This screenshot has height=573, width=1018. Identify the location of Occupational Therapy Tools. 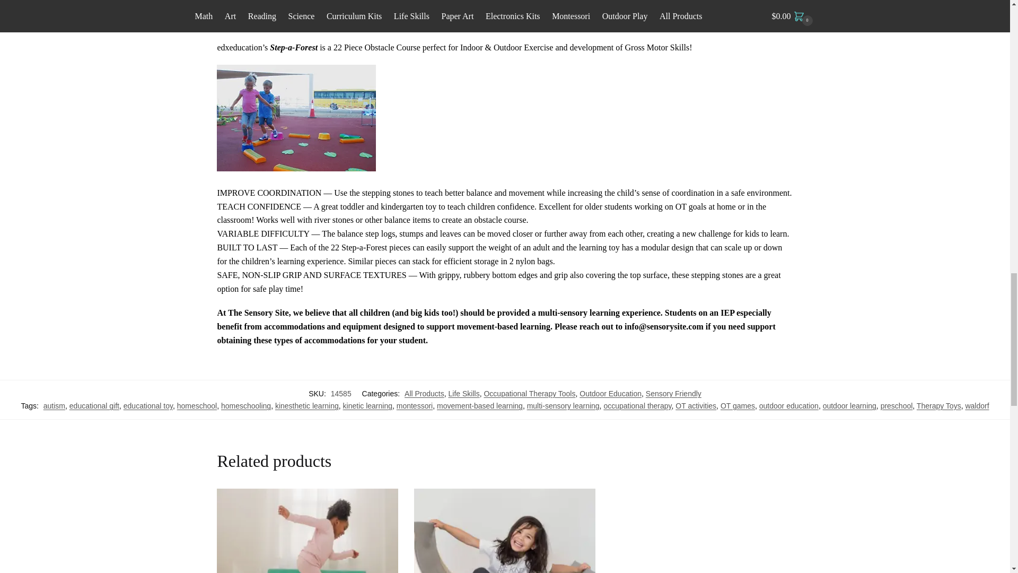
(529, 394).